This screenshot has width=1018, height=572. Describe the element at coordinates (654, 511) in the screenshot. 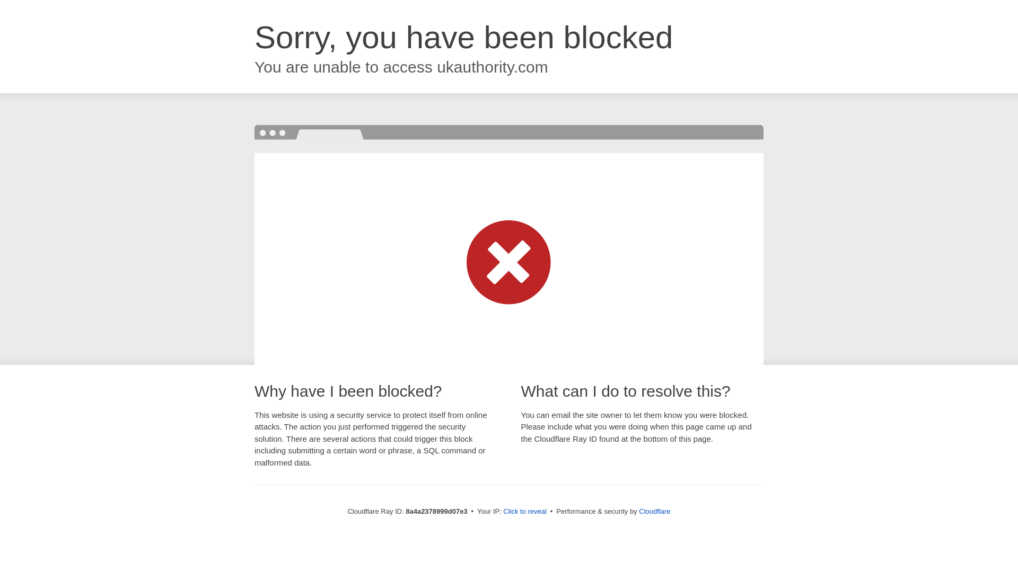

I see `Cloudflare` at that location.